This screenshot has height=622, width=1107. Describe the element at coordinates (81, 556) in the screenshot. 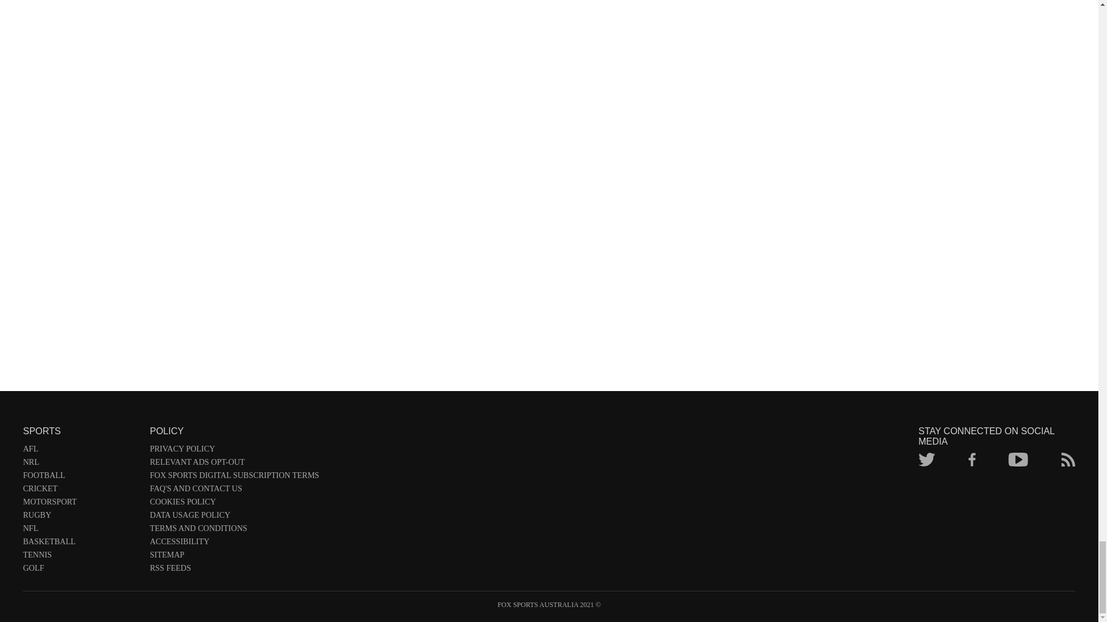

I see `TENNIS` at that location.